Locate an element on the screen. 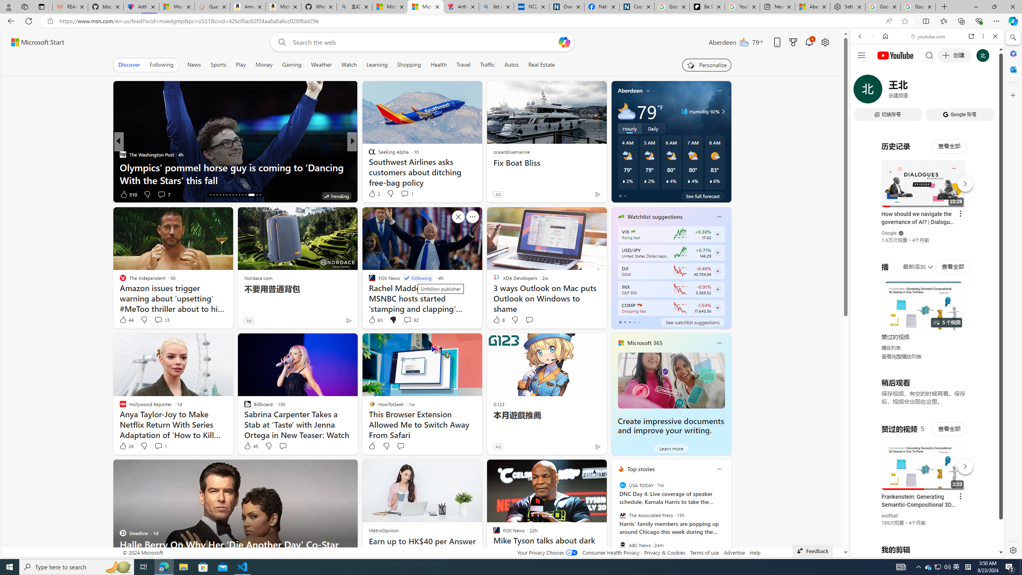  Feedback is located at coordinates (812, 551).